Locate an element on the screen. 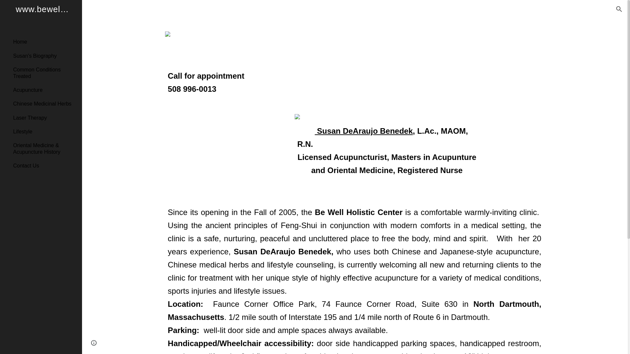  Home is located at coordinates (45, 42).